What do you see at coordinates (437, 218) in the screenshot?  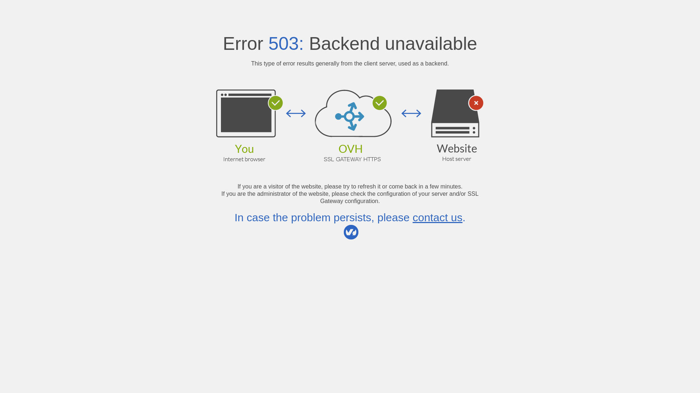 I see `contact us` at bounding box center [437, 218].